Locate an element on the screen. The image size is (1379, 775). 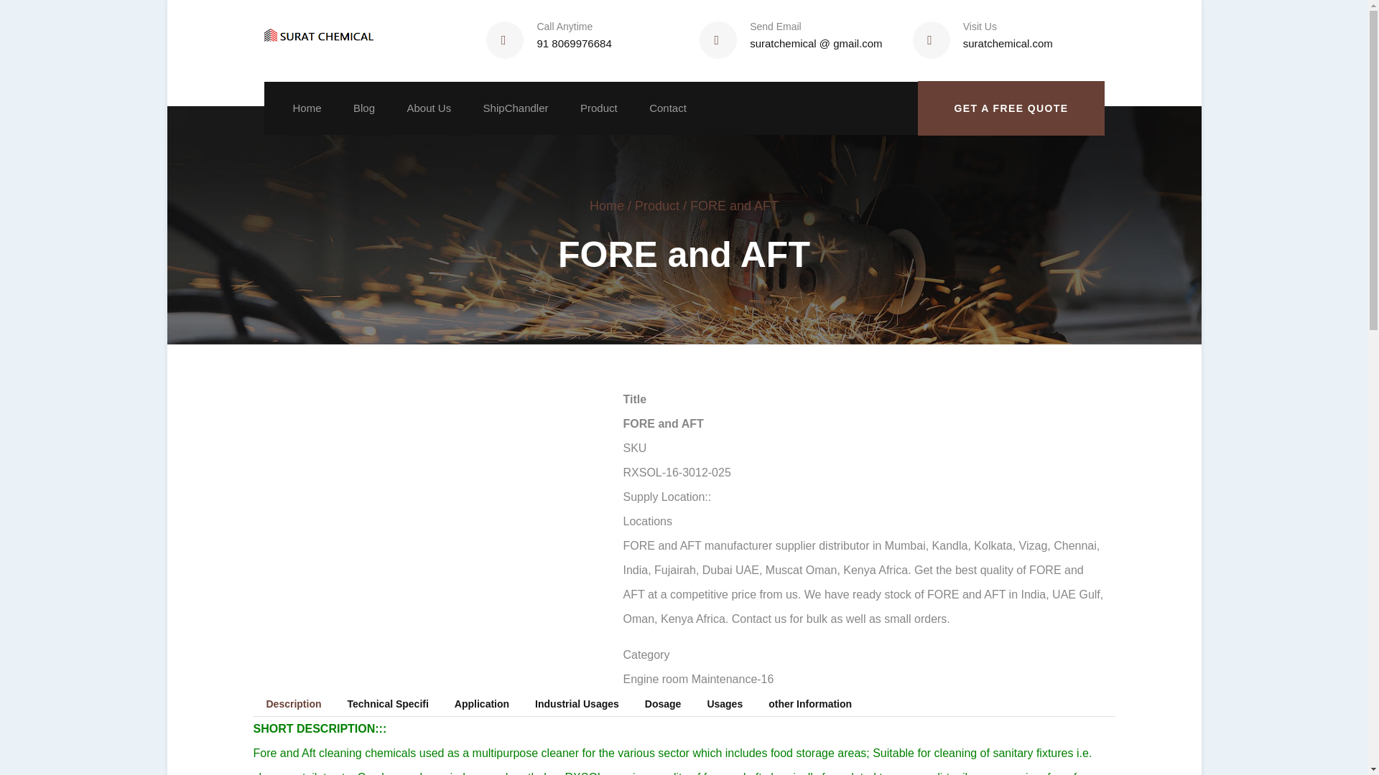
GET A FREE QUOTE is located at coordinates (1011, 108).